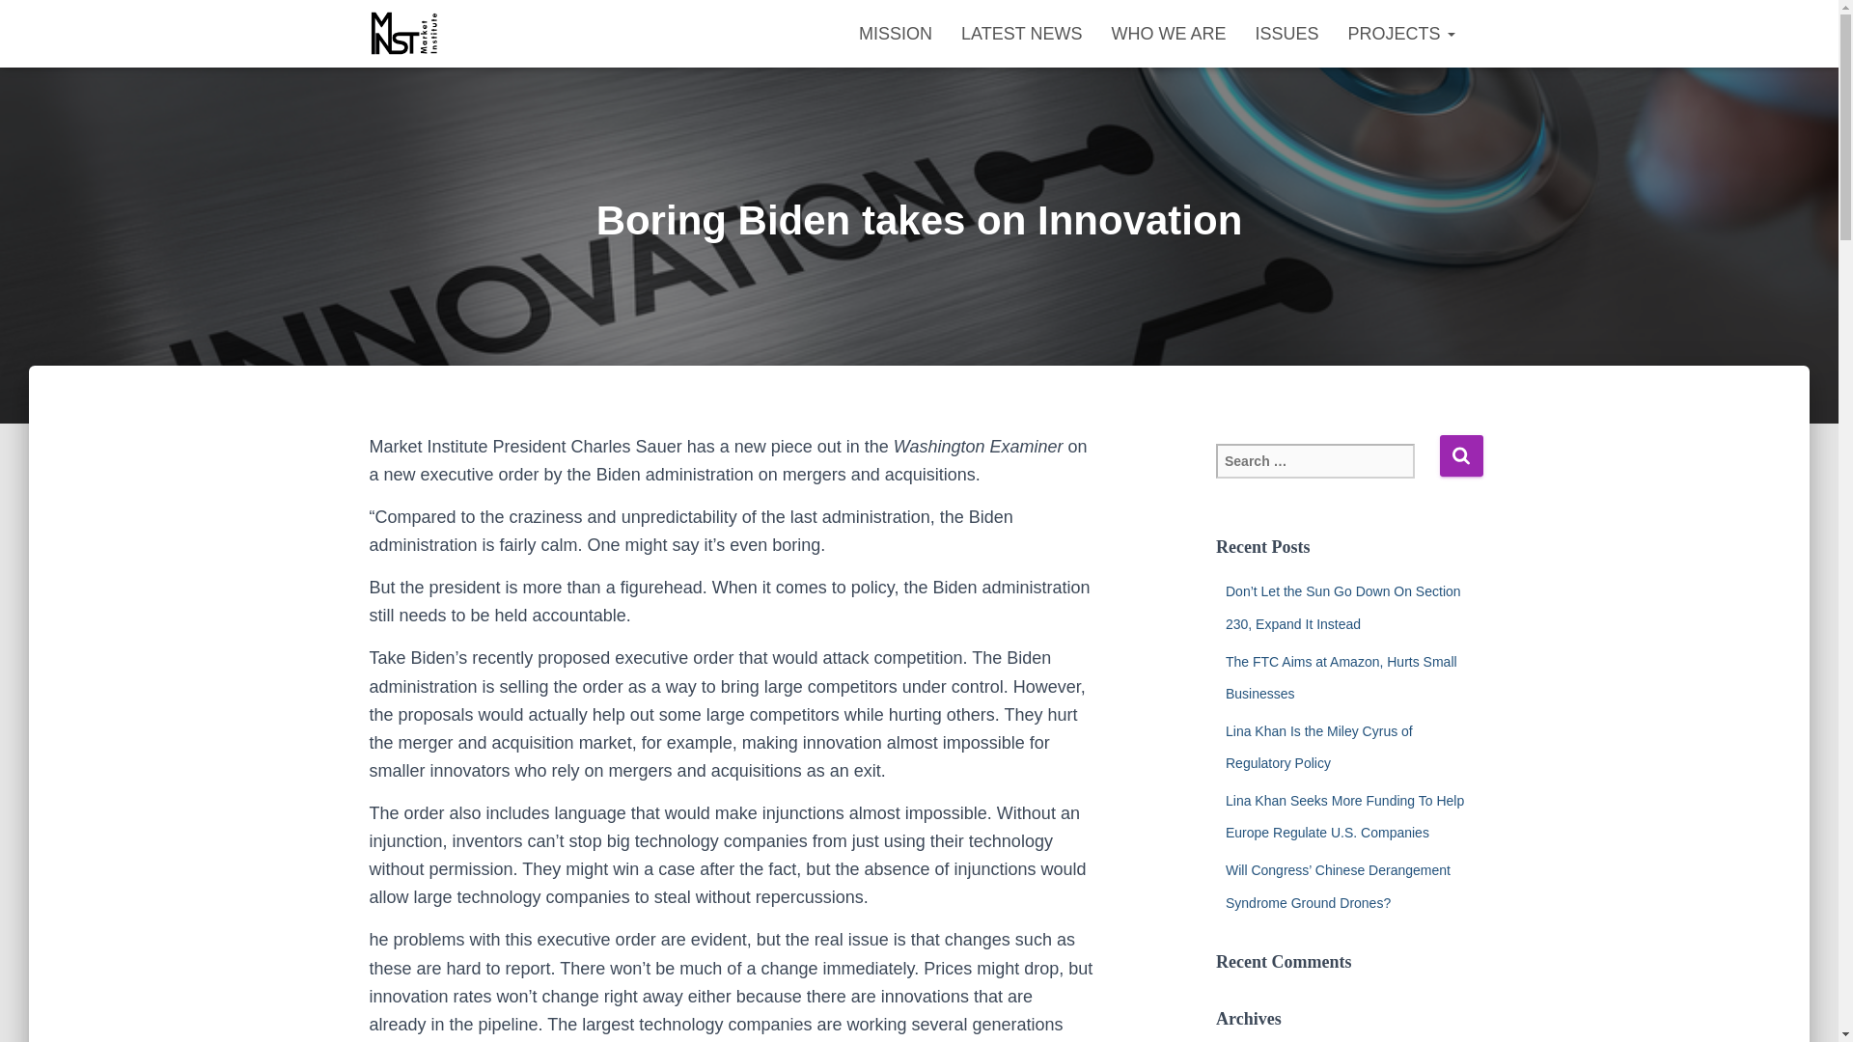 The image size is (1853, 1042). What do you see at coordinates (405, 33) in the screenshot?
I see `Market Institute` at bounding box center [405, 33].